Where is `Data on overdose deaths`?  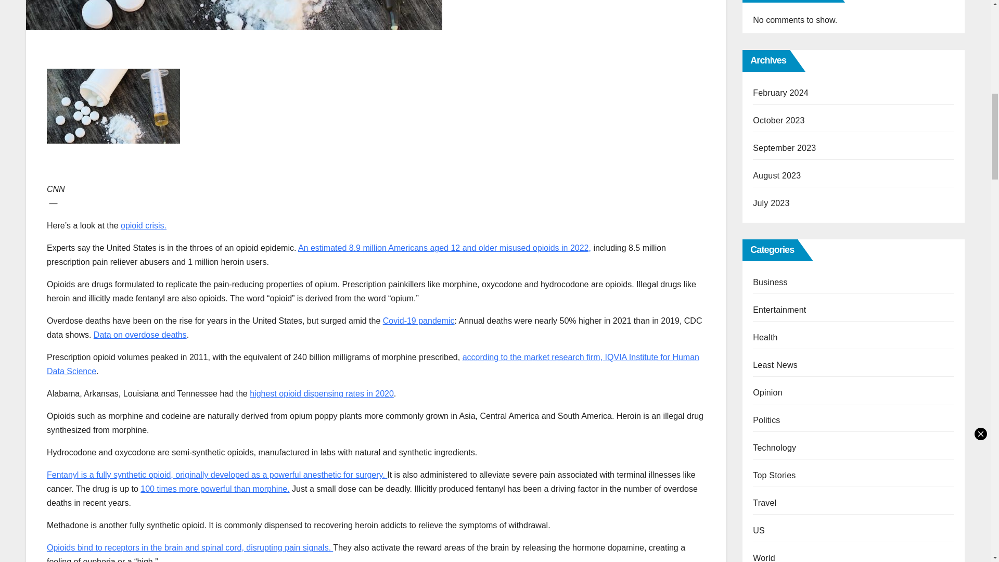 Data on overdose deaths is located at coordinates (140, 335).